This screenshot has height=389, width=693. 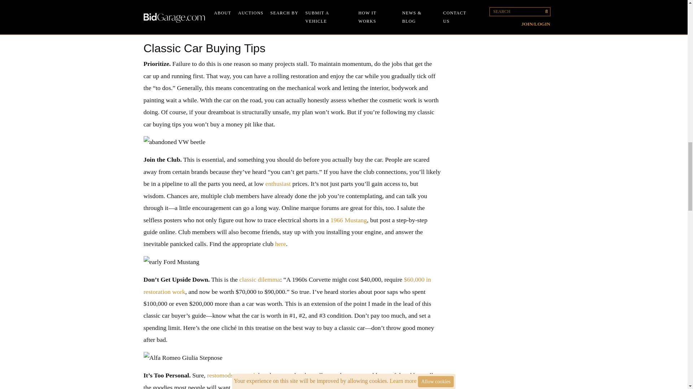 I want to click on classic dilemma, so click(x=259, y=280).